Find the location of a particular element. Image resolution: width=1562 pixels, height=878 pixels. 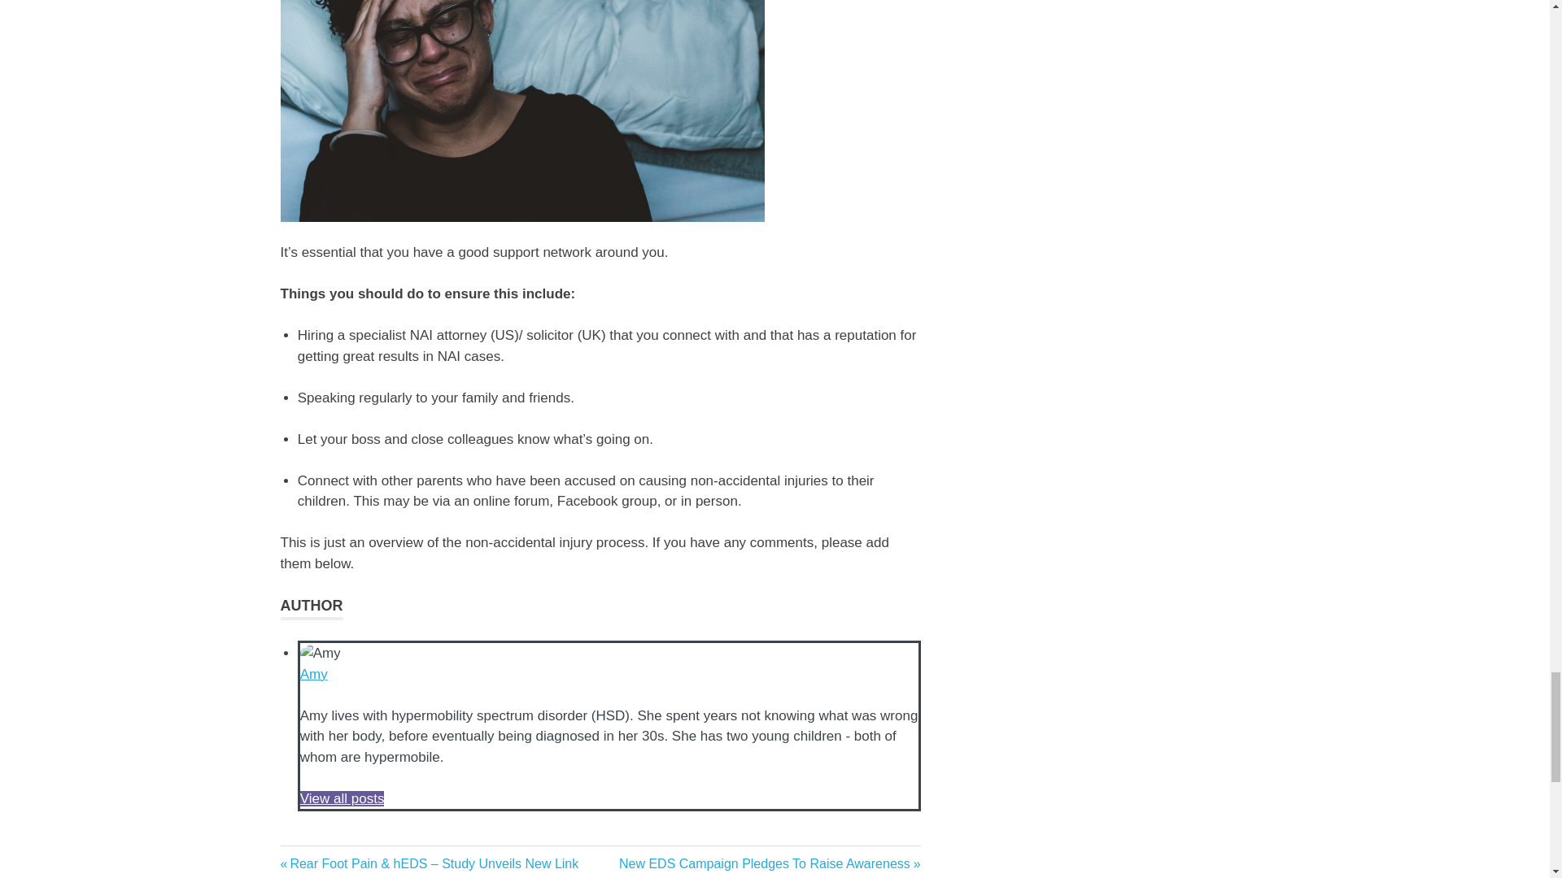

Amy is located at coordinates (314, 674).